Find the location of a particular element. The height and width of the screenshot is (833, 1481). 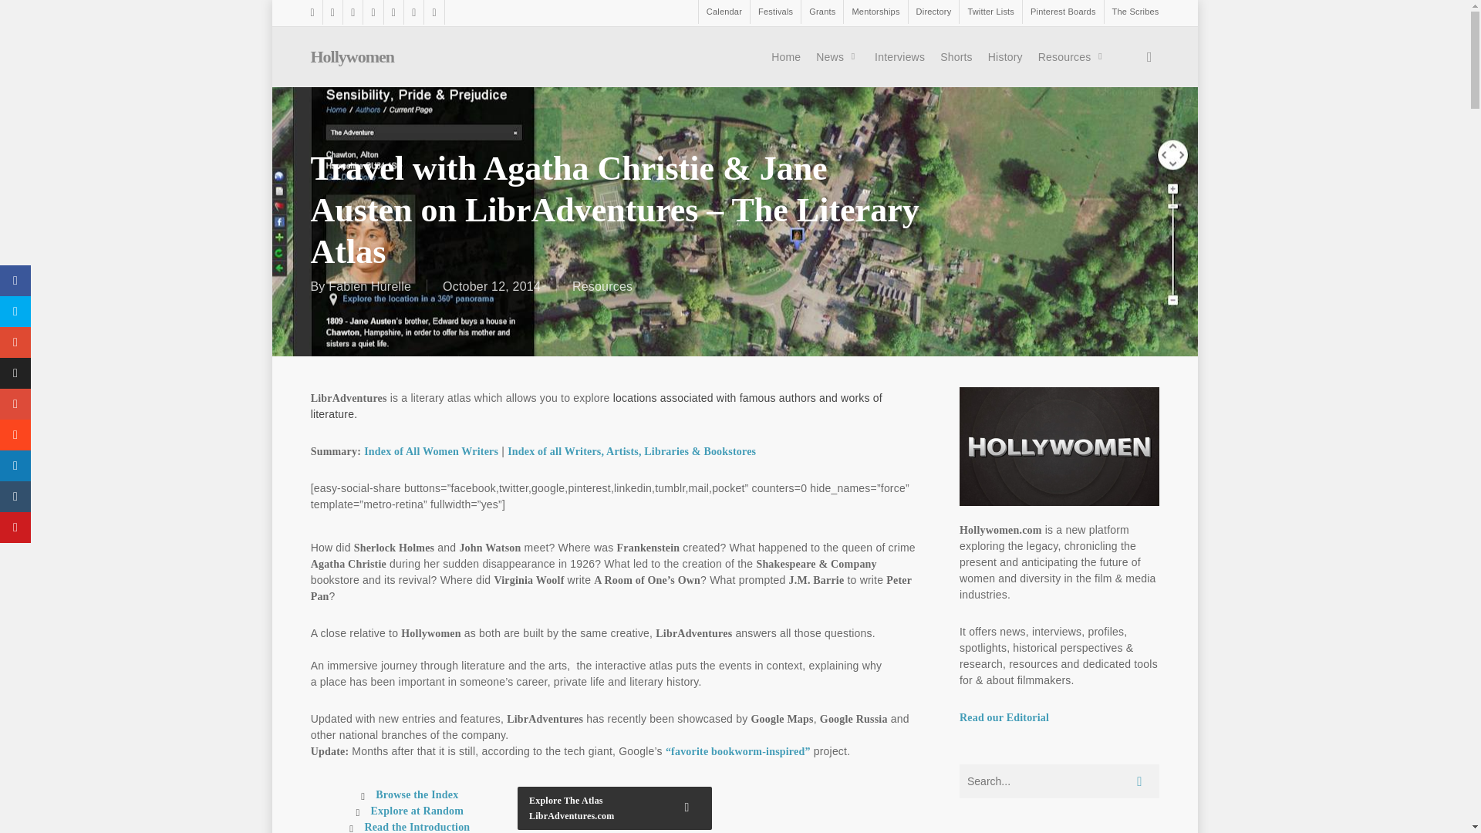

History is located at coordinates (1006, 57).